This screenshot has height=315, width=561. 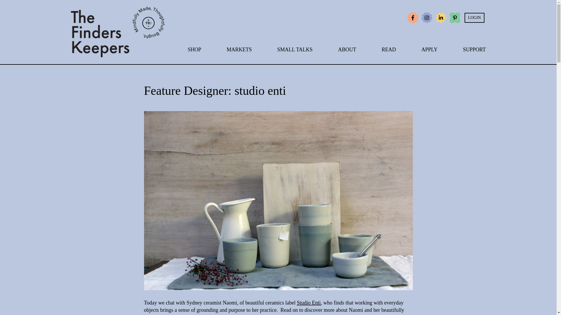 I want to click on APPLY, so click(x=429, y=50).